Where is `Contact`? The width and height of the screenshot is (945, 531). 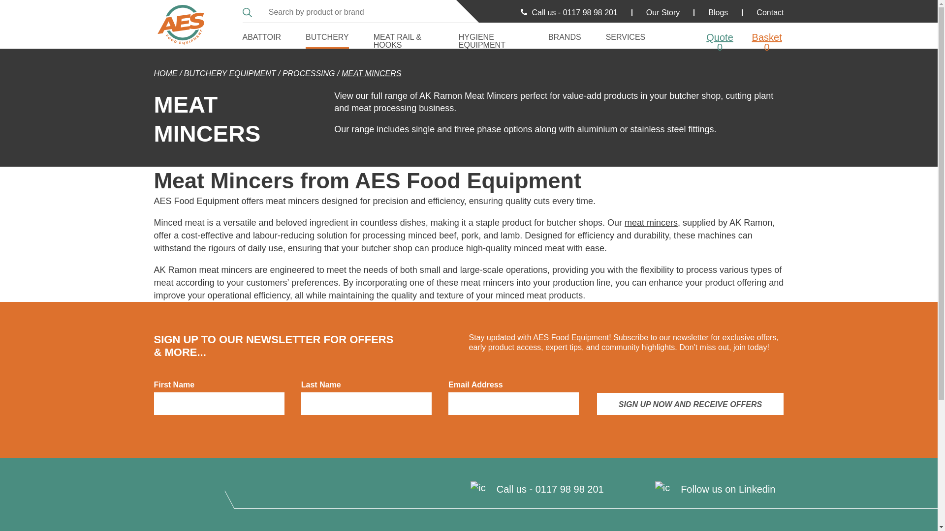 Contact is located at coordinates (770, 12).